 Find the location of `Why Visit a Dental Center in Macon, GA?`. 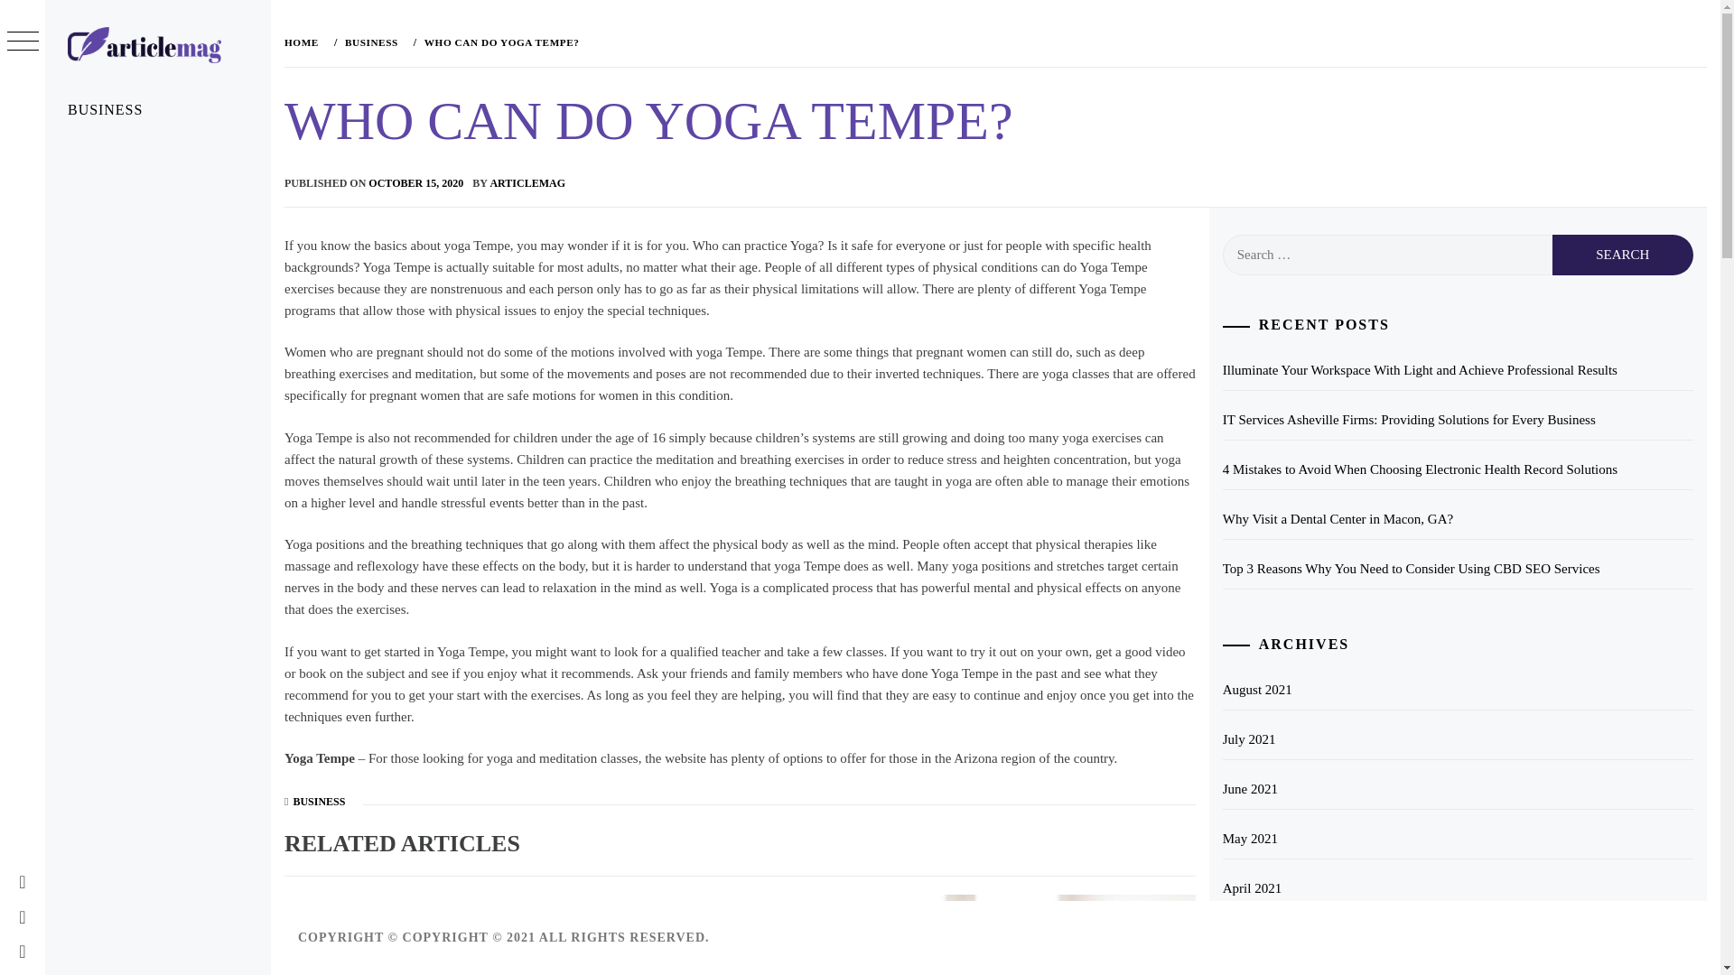

Why Visit a Dental Center in Macon, GA? is located at coordinates (1458, 519).